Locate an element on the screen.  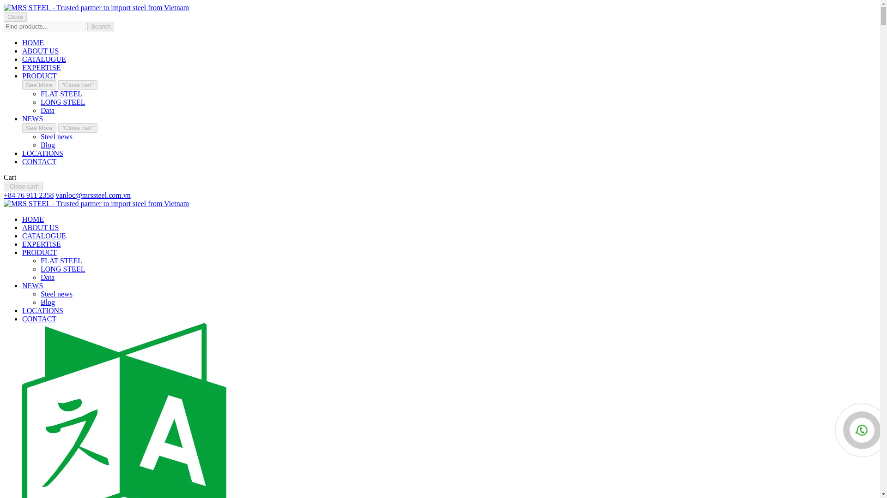
LOCATIONS is located at coordinates (43, 153).